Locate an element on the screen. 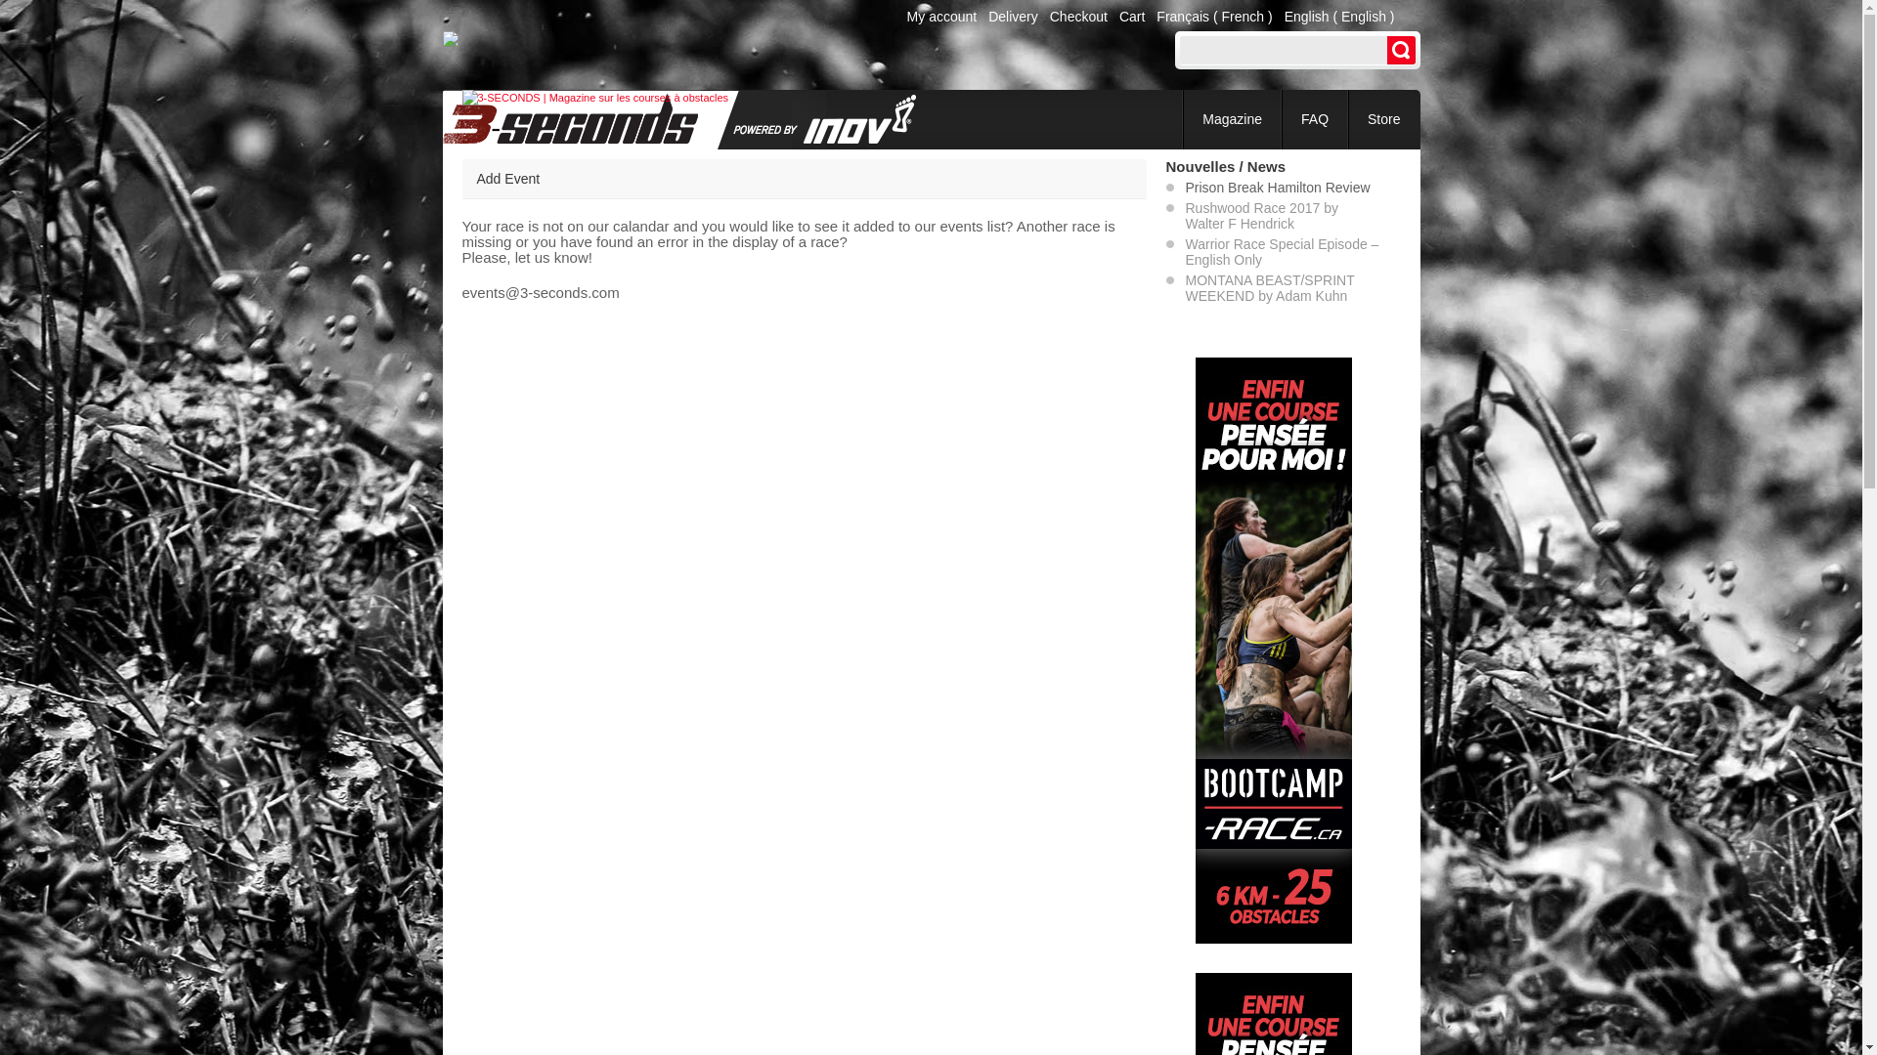 The image size is (1877, 1055). Checkout is located at coordinates (1079, 17).